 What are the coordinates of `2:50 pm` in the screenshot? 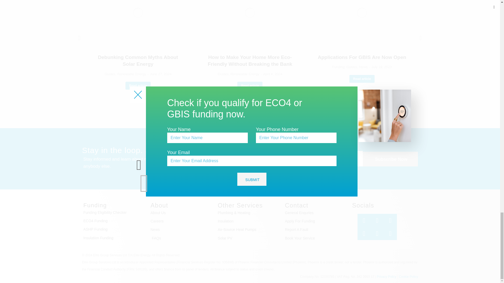 It's located at (160, 74).